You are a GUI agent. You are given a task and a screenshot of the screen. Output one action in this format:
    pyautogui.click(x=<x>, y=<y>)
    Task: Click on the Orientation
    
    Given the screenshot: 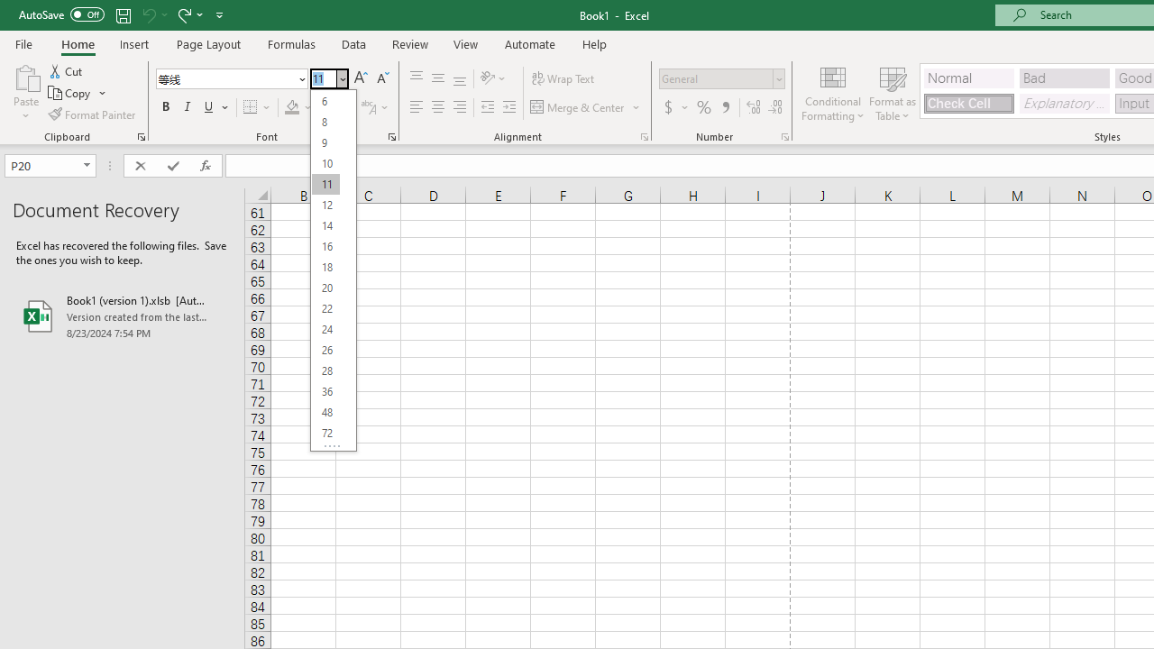 What is the action you would take?
    pyautogui.click(x=493, y=79)
    